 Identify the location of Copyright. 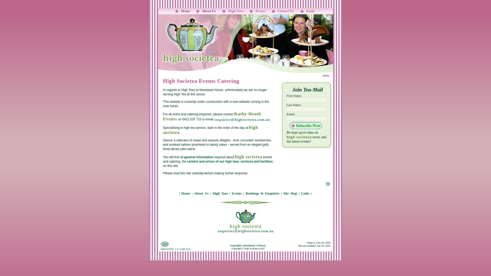
(236, 246).